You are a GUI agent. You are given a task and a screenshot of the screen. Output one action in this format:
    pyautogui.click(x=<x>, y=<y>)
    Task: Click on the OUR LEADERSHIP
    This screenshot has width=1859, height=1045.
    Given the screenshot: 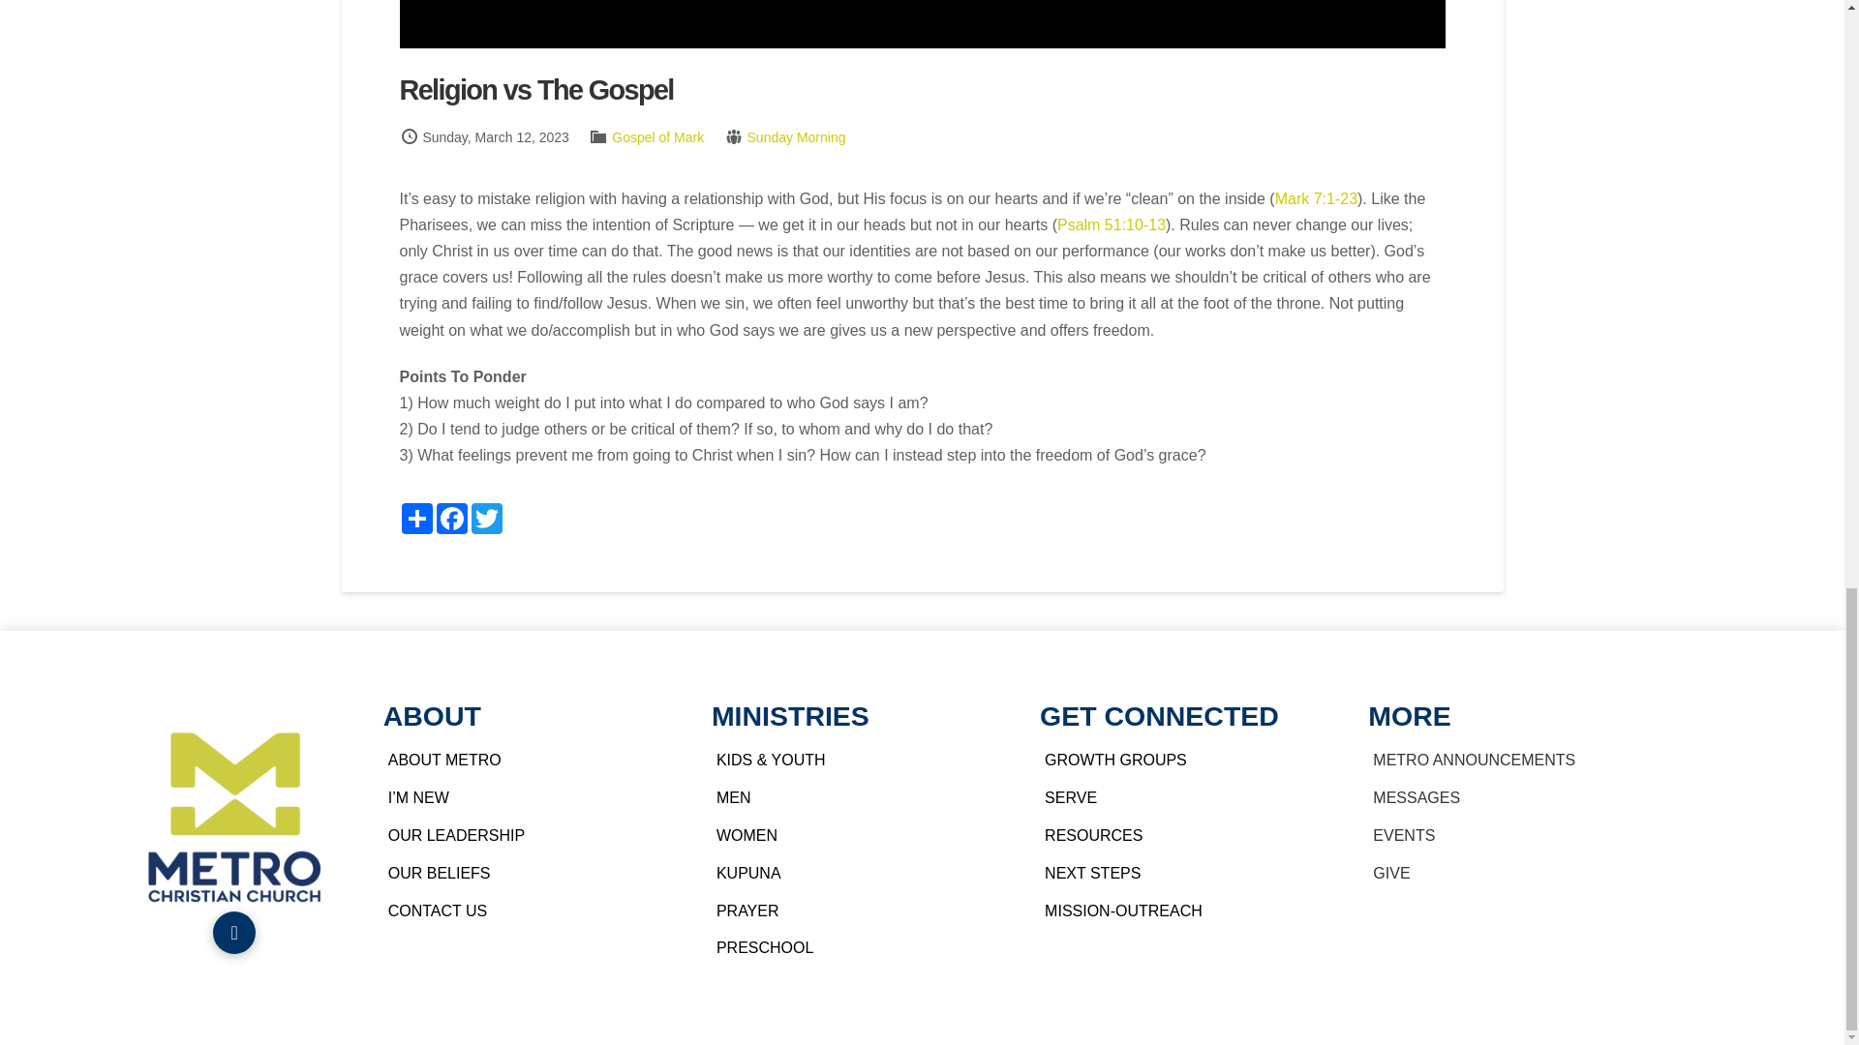 What is the action you would take?
    pyautogui.click(x=531, y=836)
    